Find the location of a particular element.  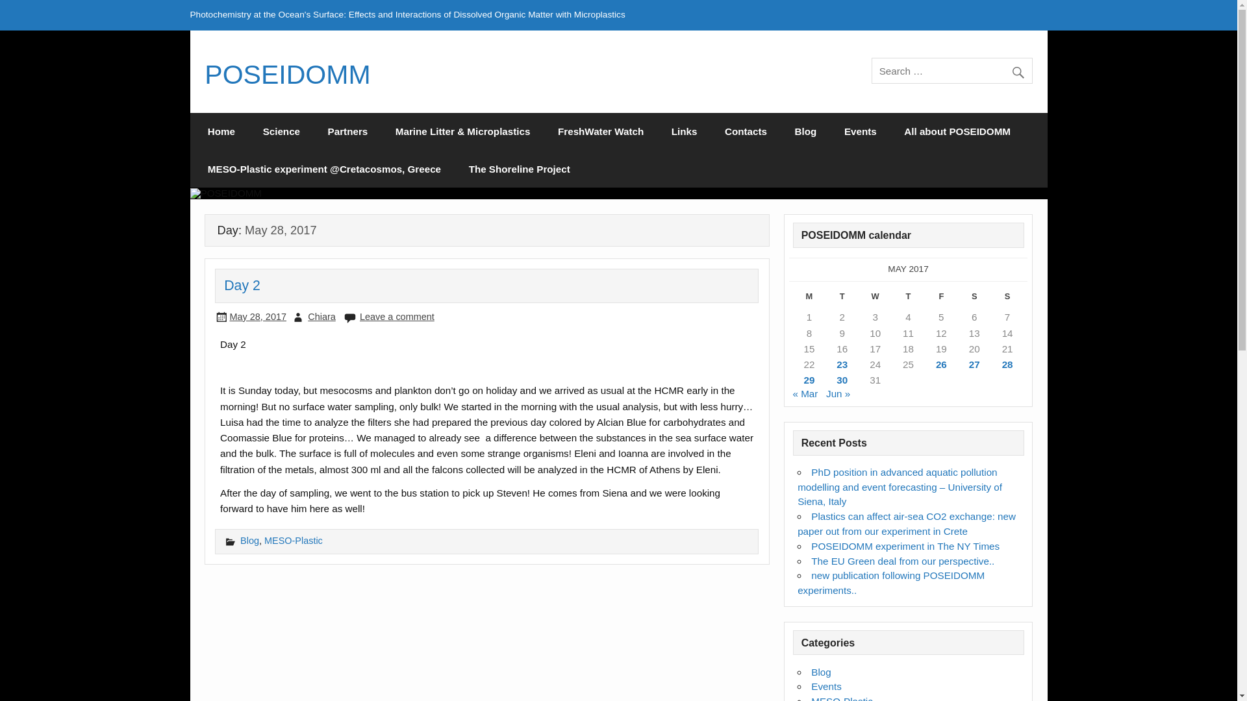

28 is located at coordinates (1007, 364).